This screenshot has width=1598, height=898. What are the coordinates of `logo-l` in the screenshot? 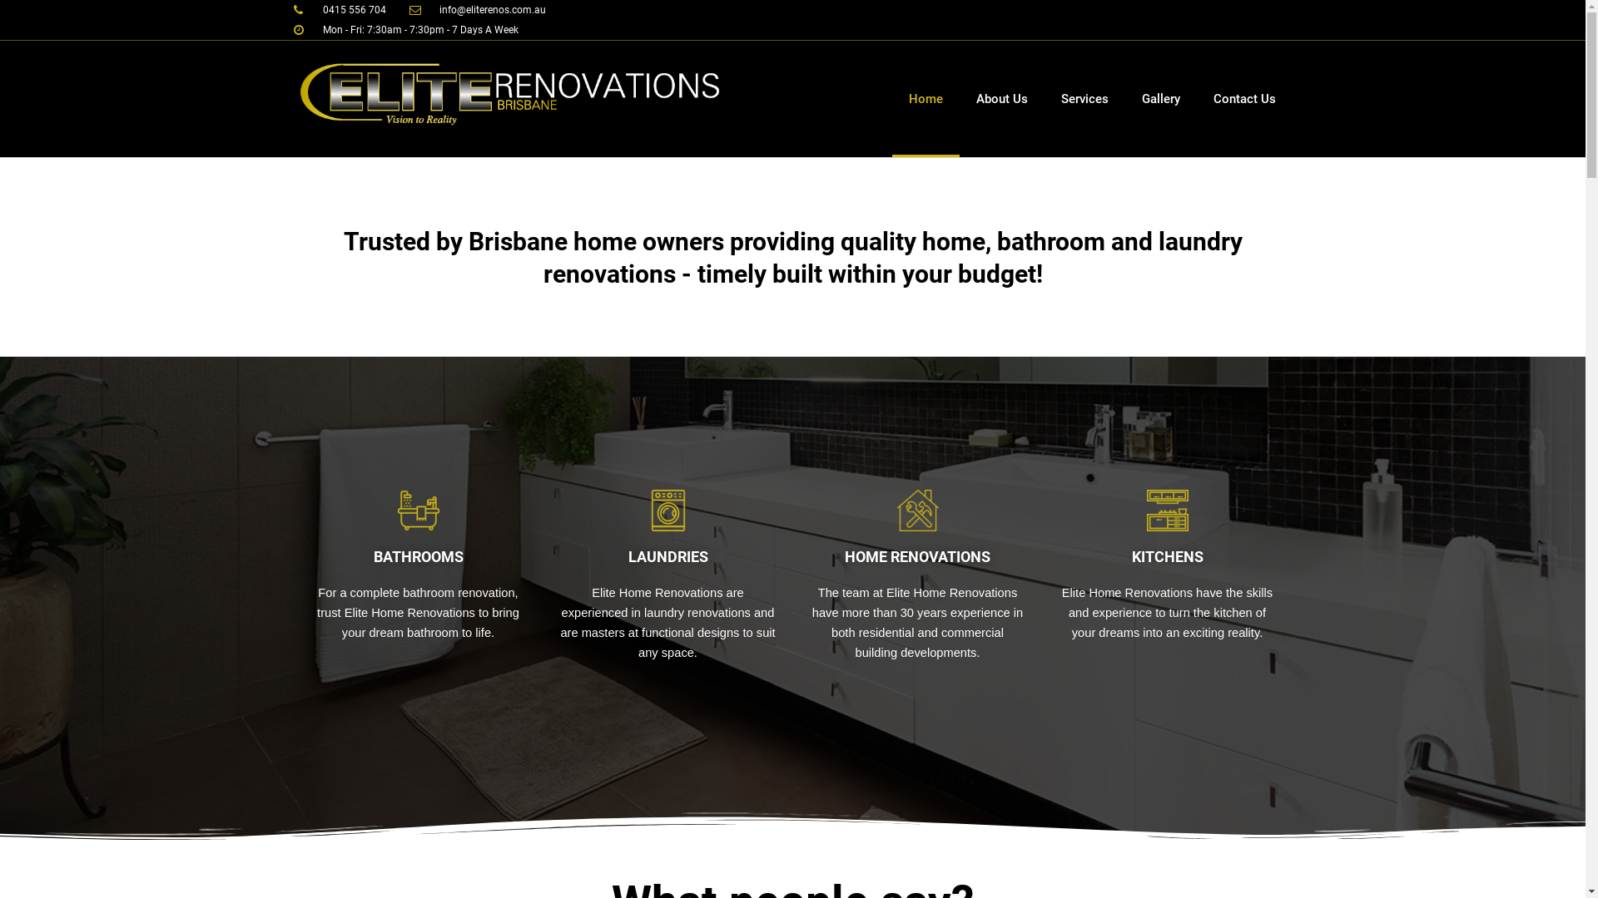 It's located at (510, 95).